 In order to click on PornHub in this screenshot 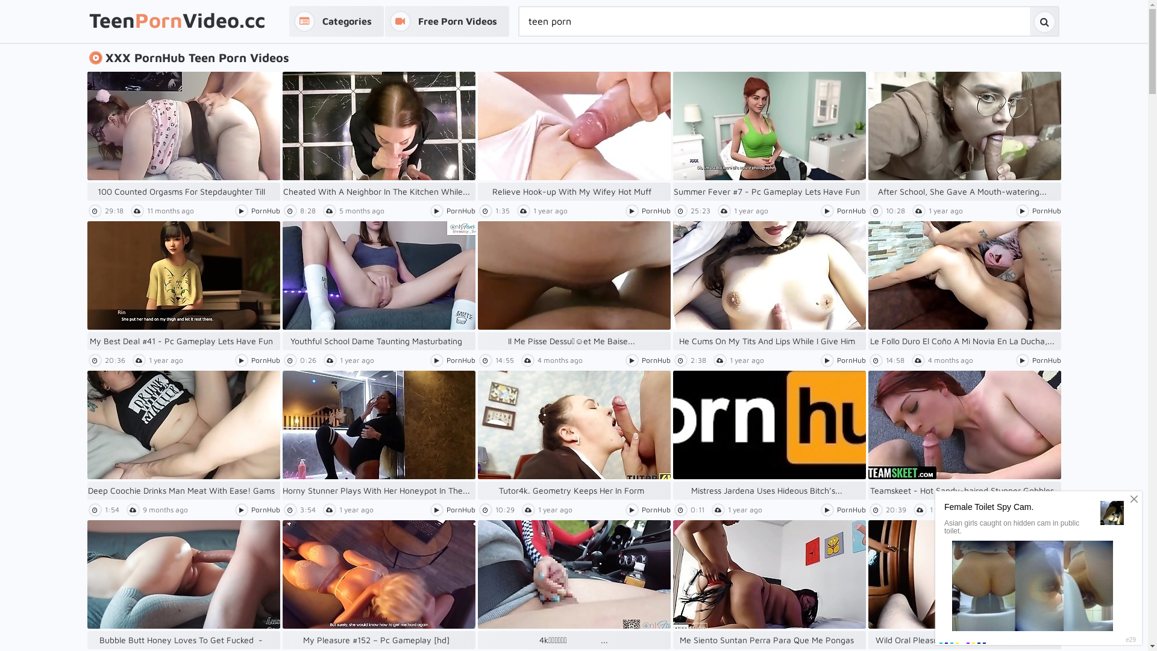, I will do `click(1046, 510)`.